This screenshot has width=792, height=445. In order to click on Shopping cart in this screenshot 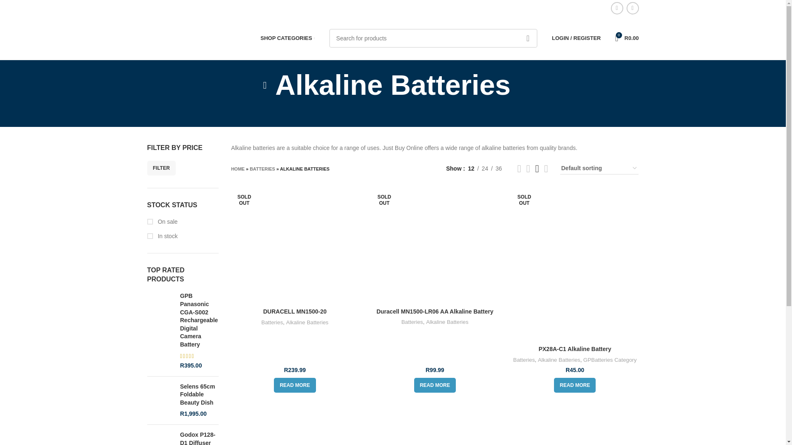, I will do `click(626, 38)`.